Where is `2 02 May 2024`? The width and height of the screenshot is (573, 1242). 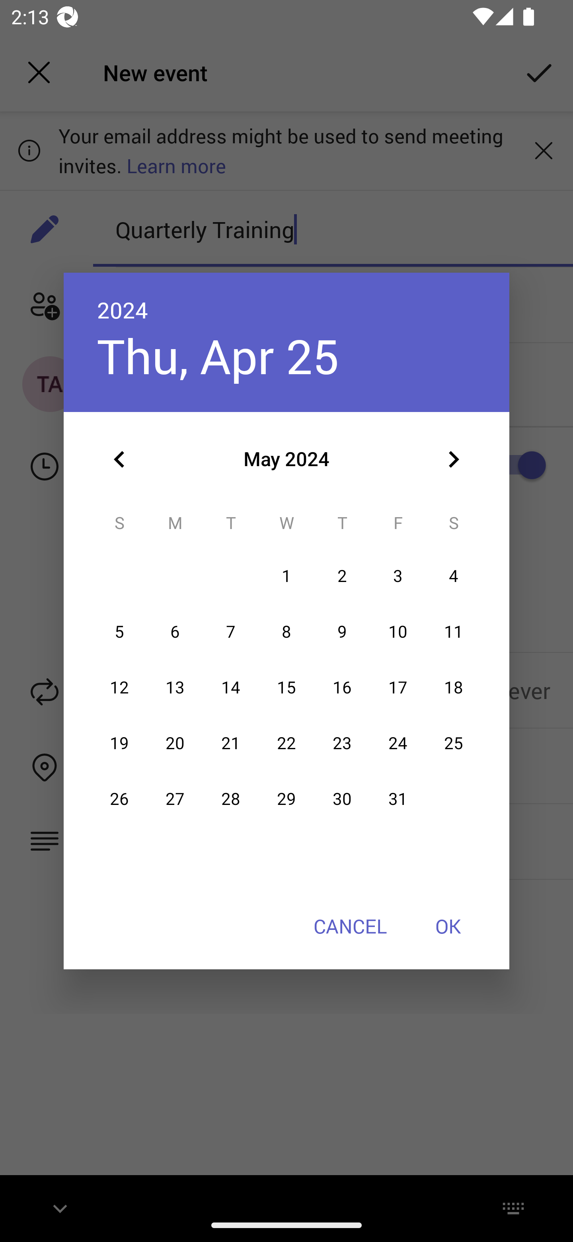
2 02 May 2024 is located at coordinates (342, 577).